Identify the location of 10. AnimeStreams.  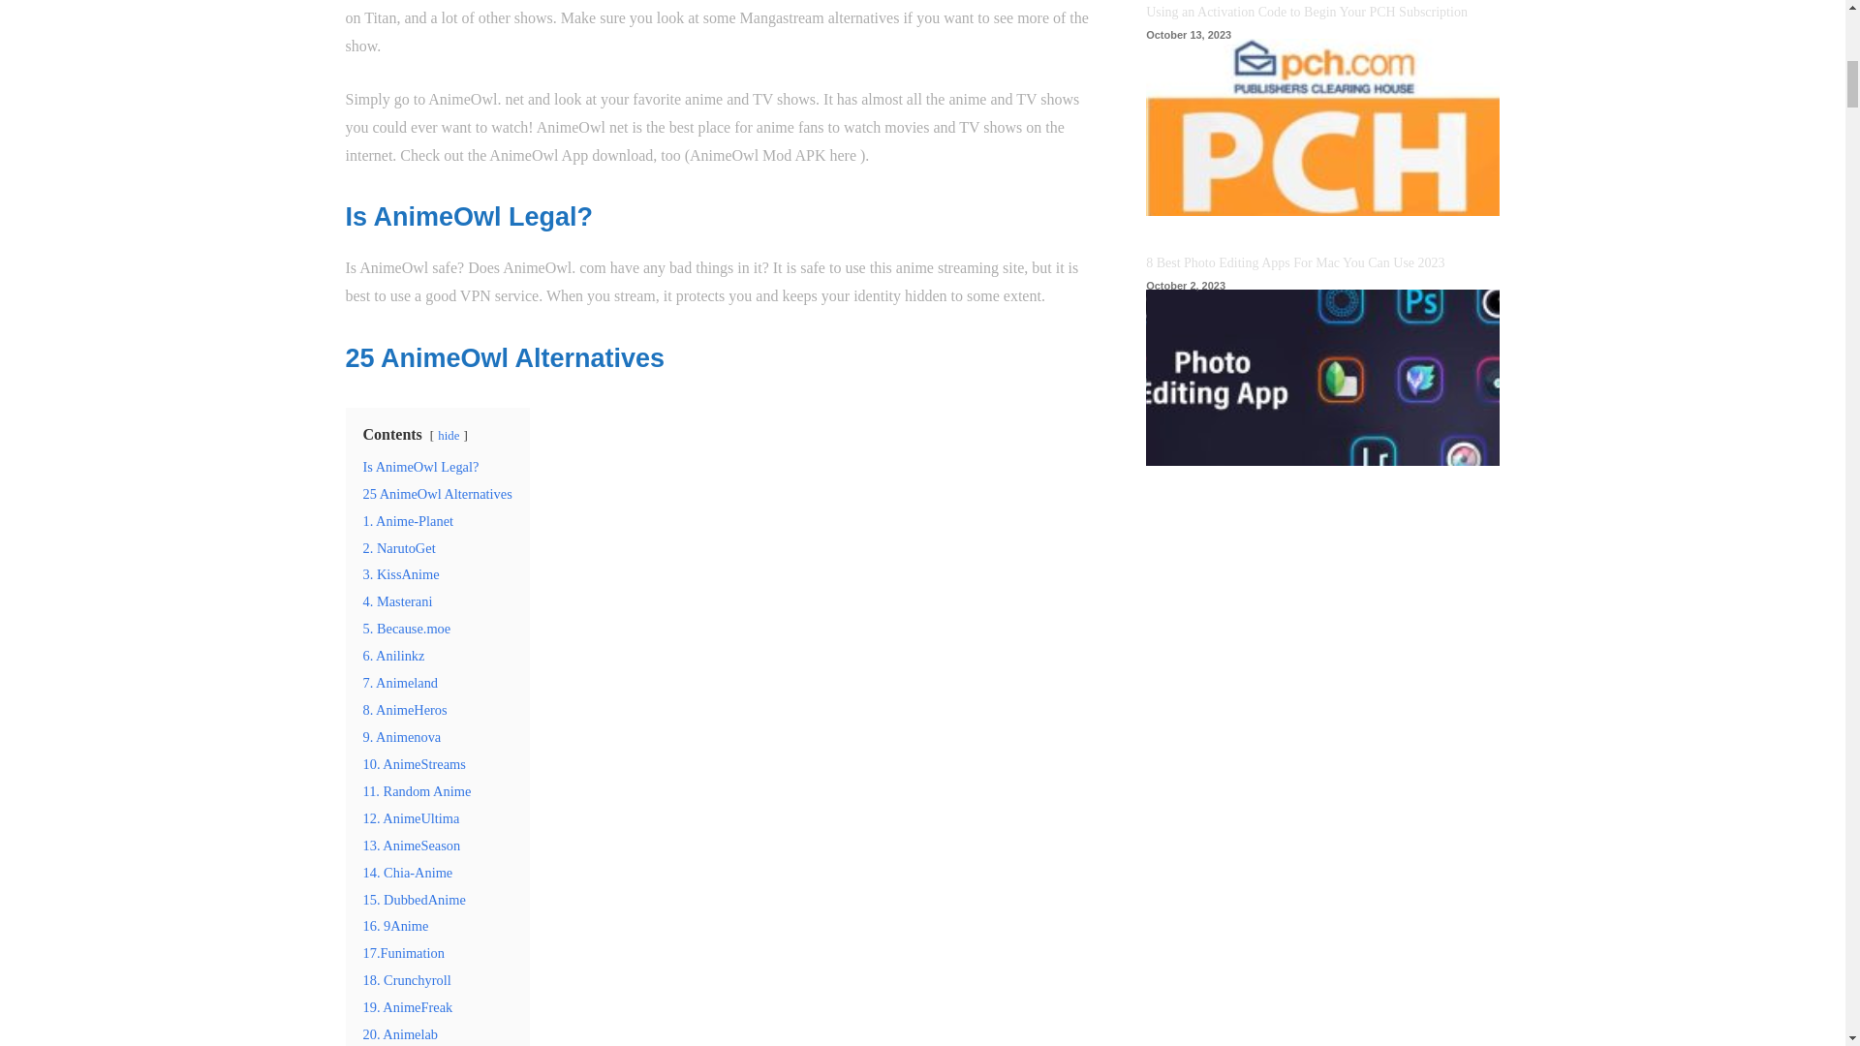
(414, 763).